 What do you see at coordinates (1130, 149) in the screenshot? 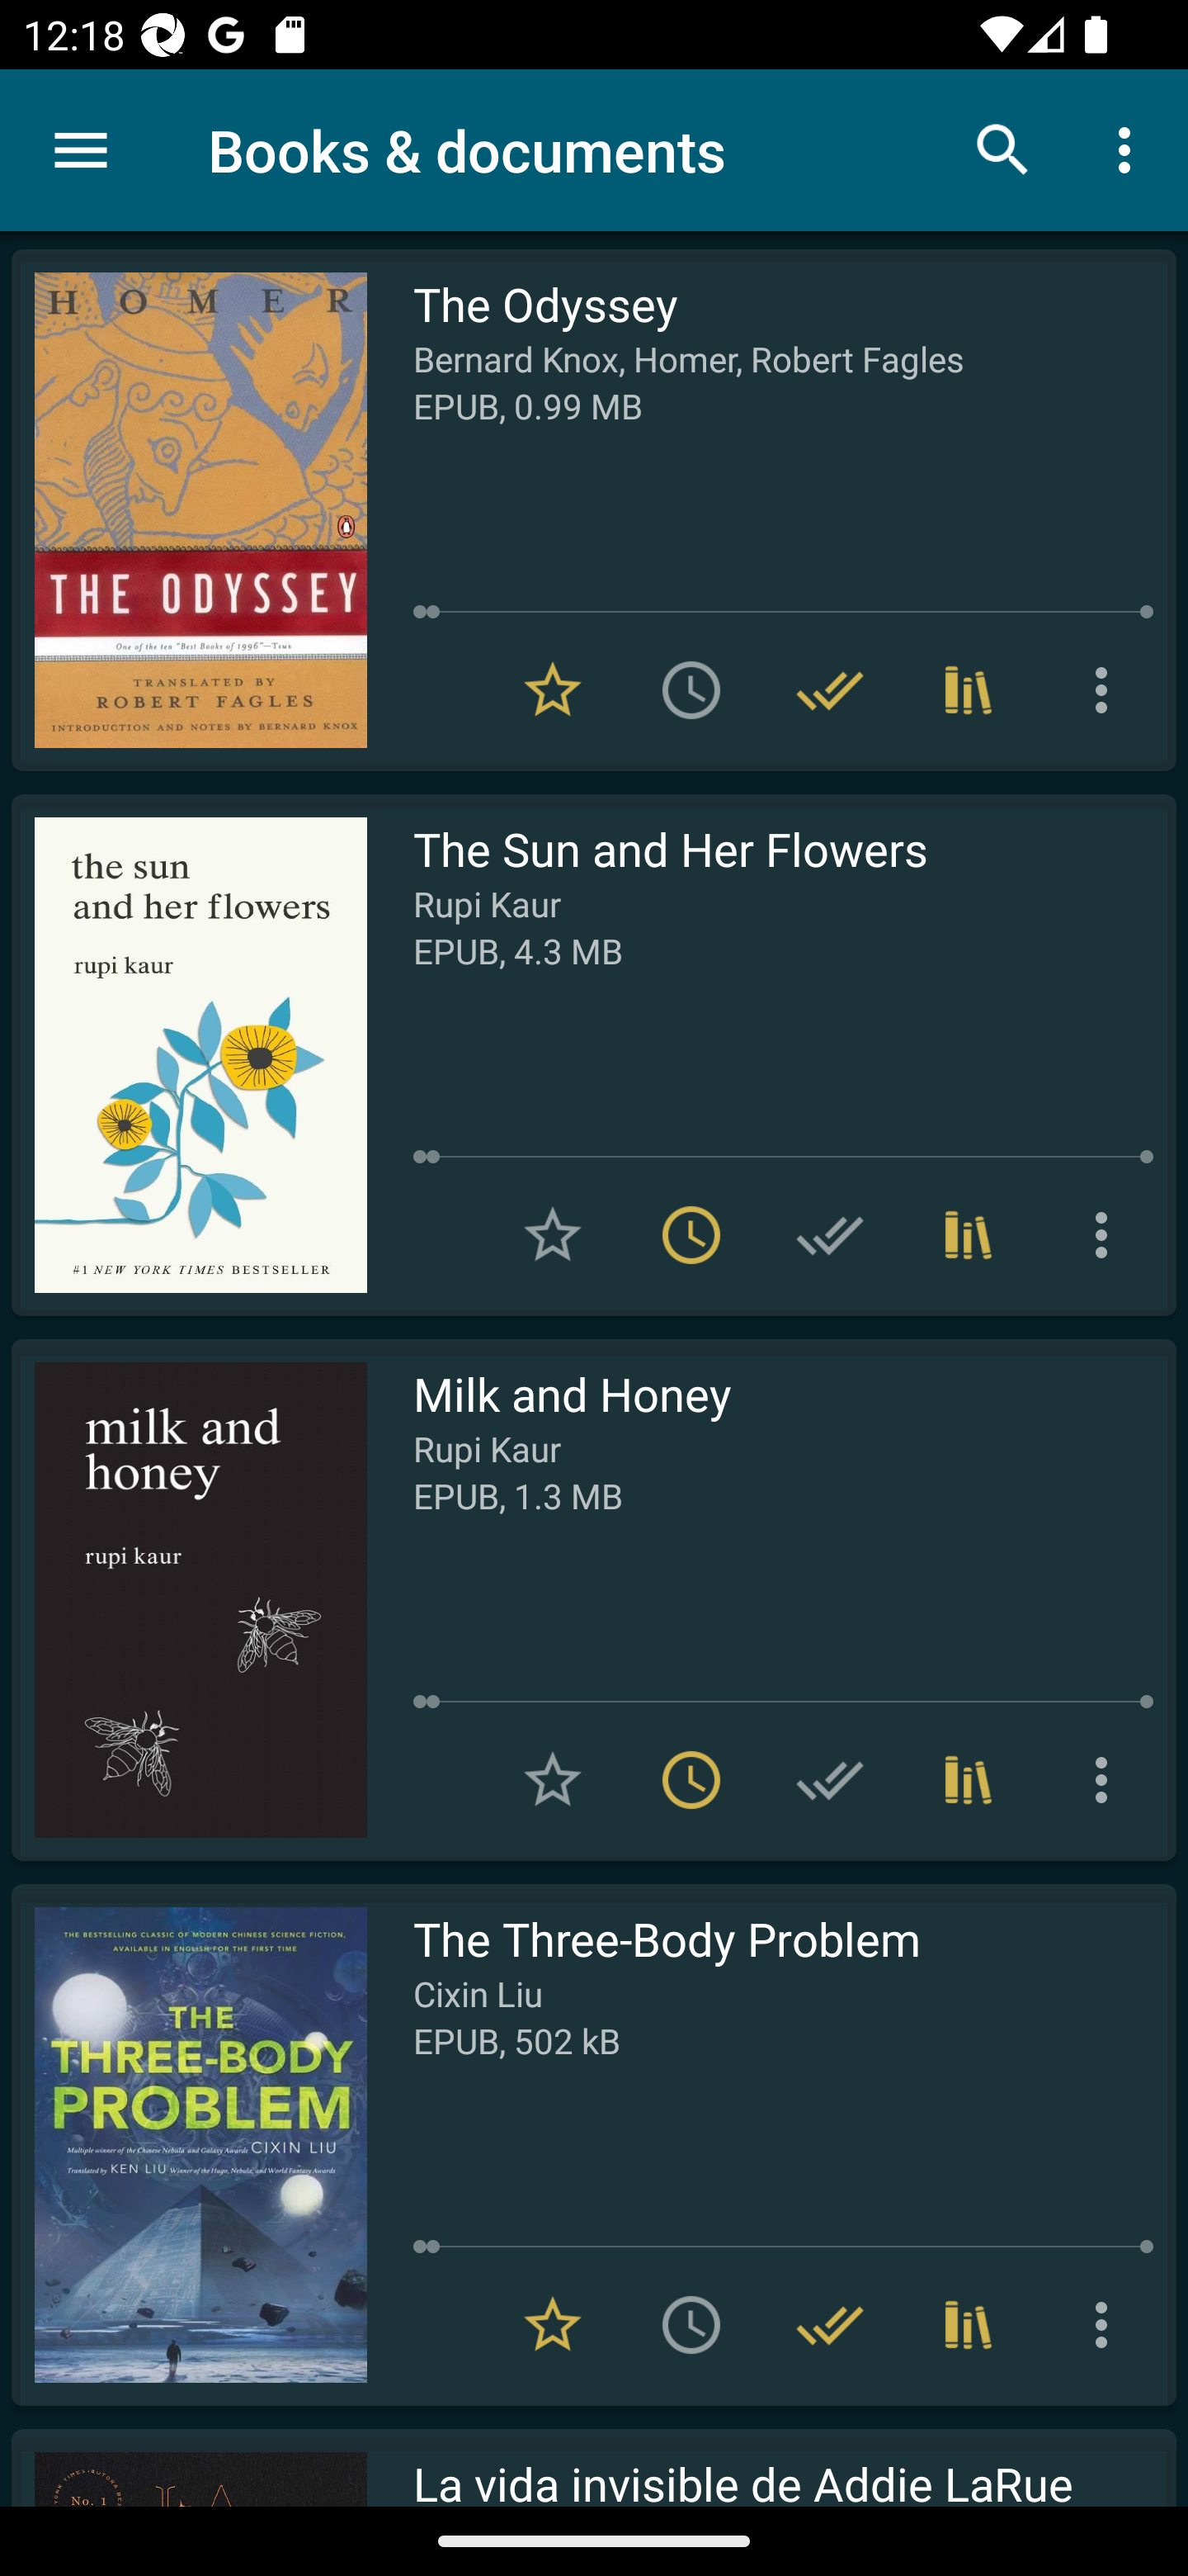
I see `More options` at bounding box center [1130, 149].